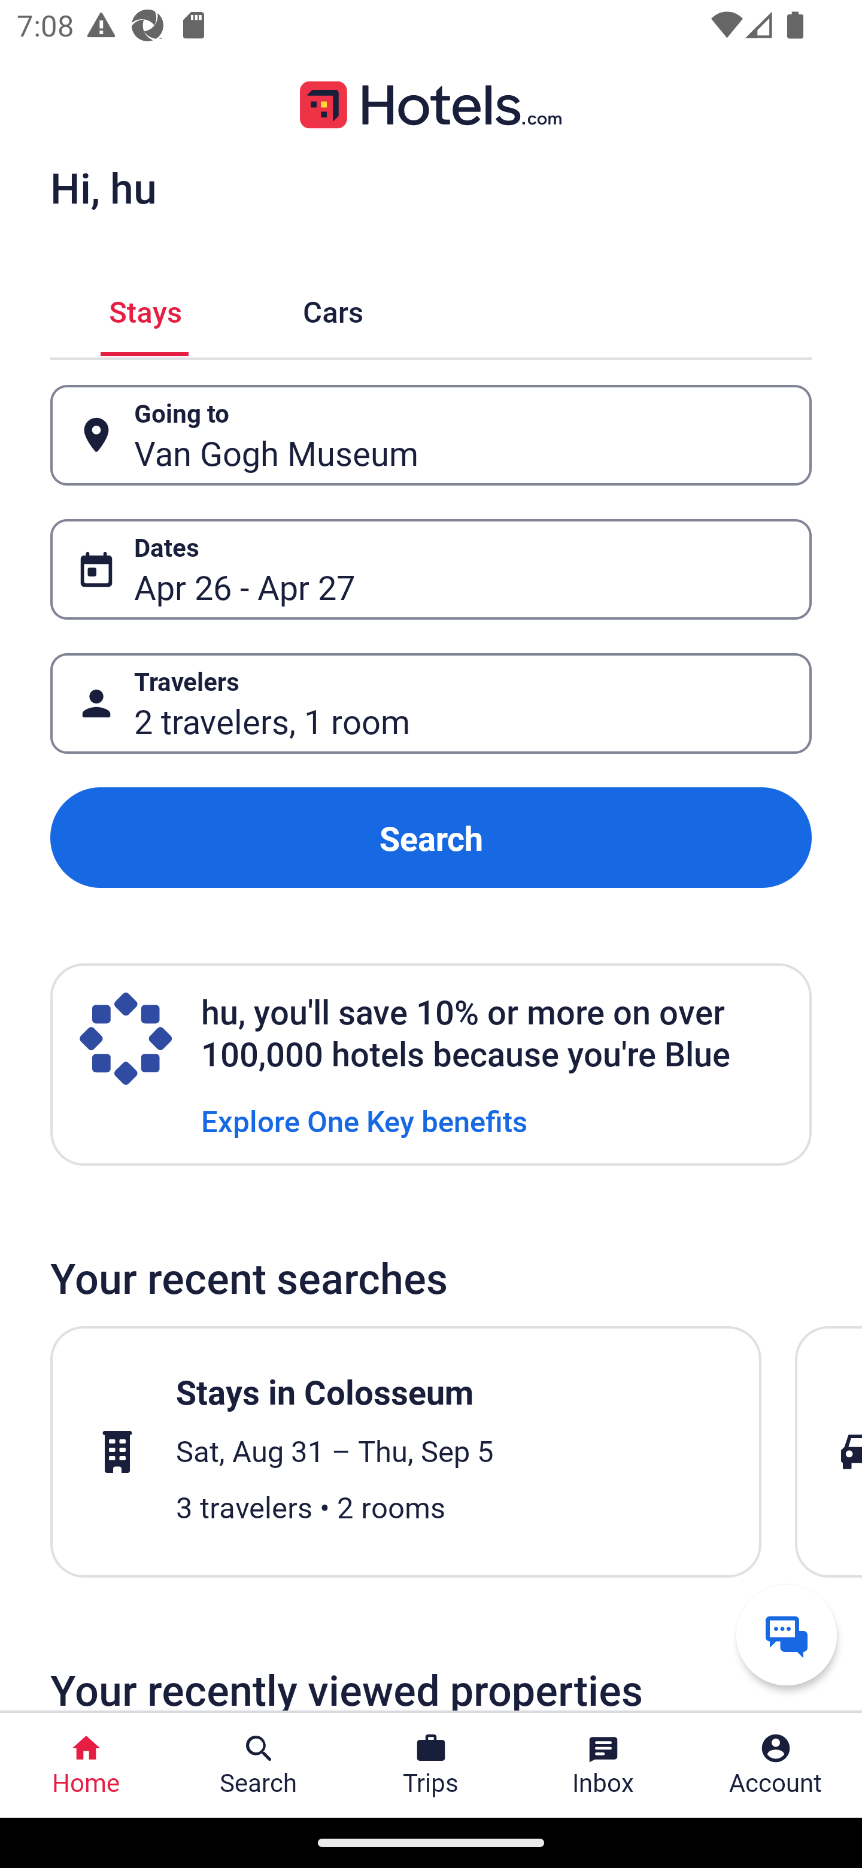  What do you see at coordinates (787, 1634) in the screenshot?
I see `Get help from a virtual agent` at bounding box center [787, 1634].